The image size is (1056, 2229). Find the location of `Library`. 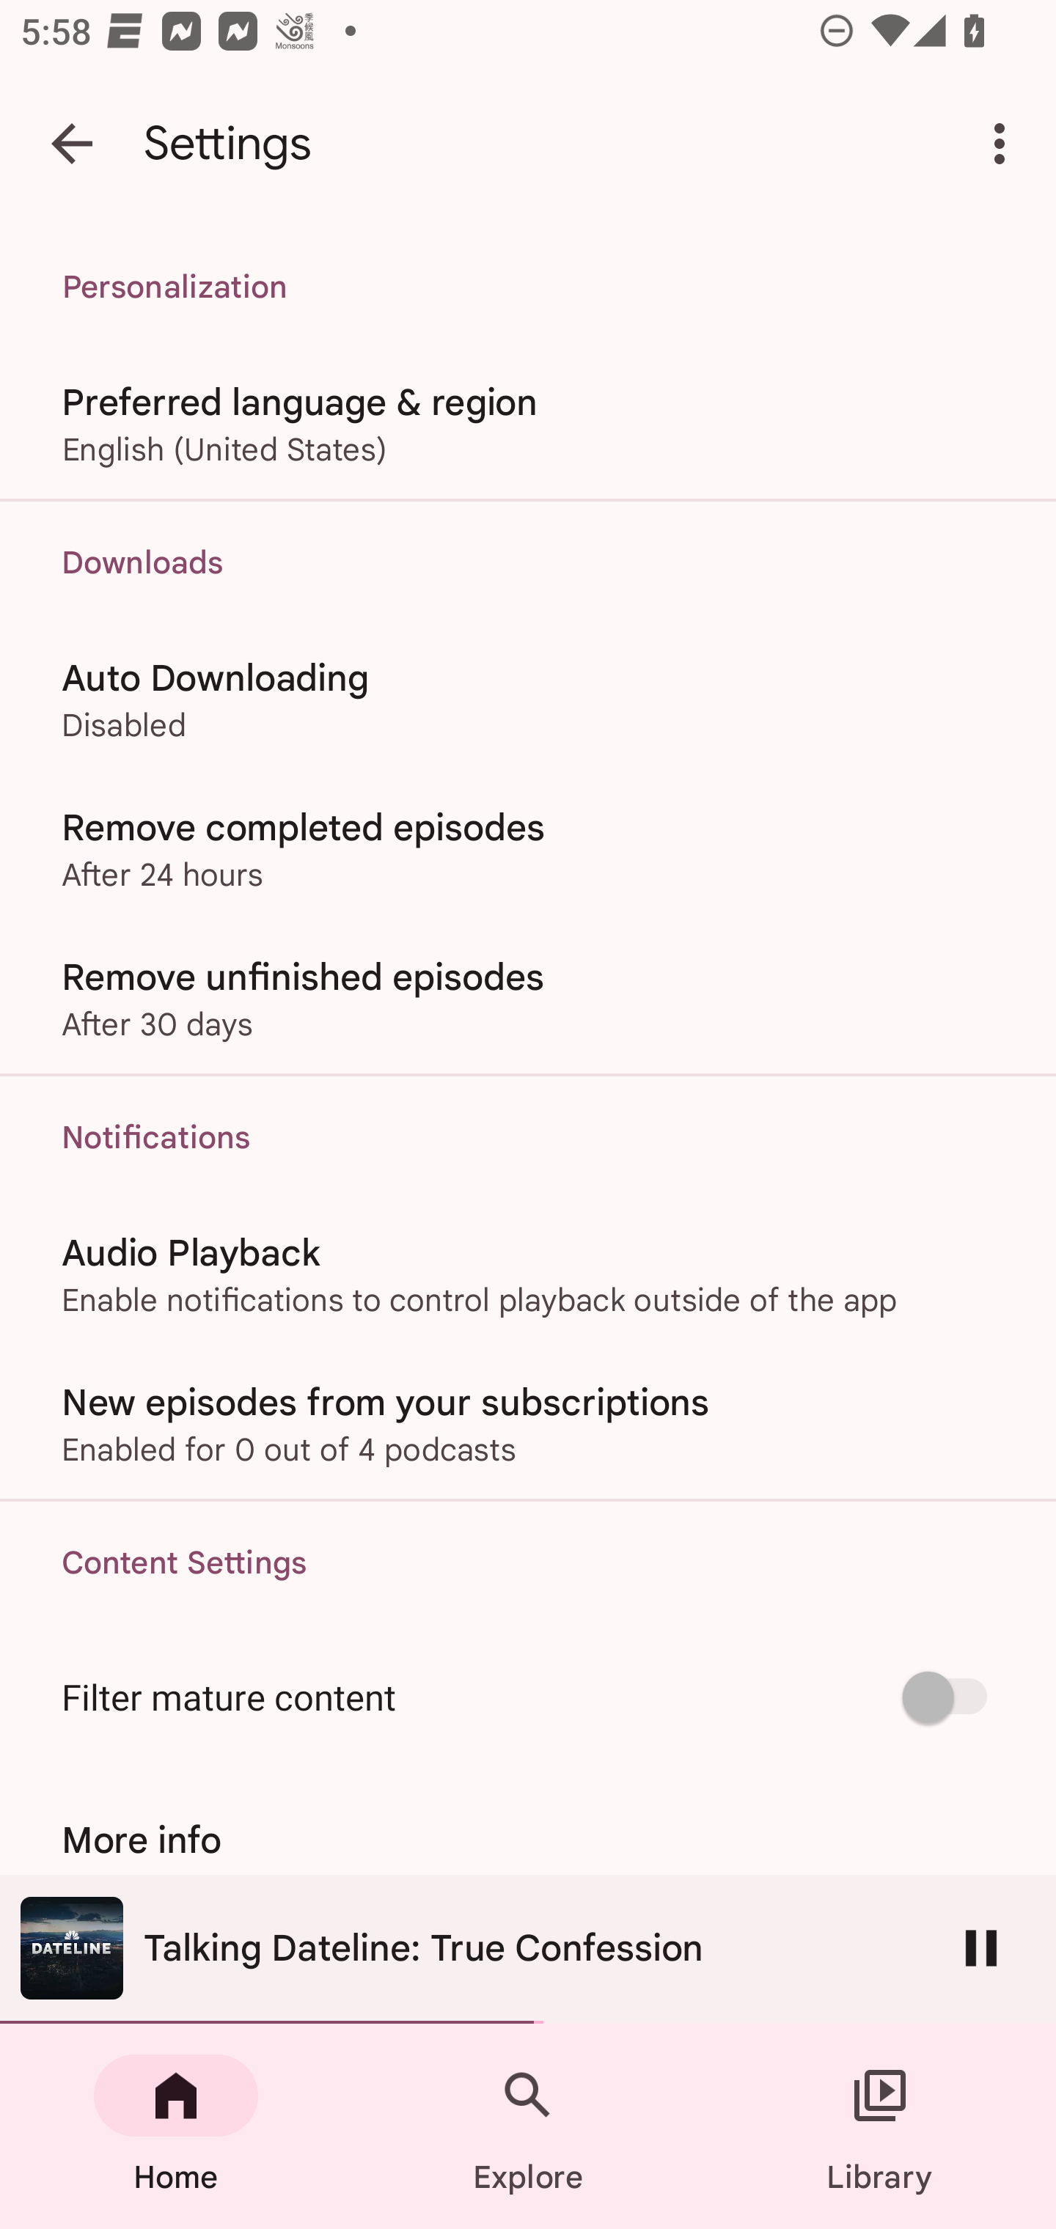

Library is located at coordinates (880, 2126).